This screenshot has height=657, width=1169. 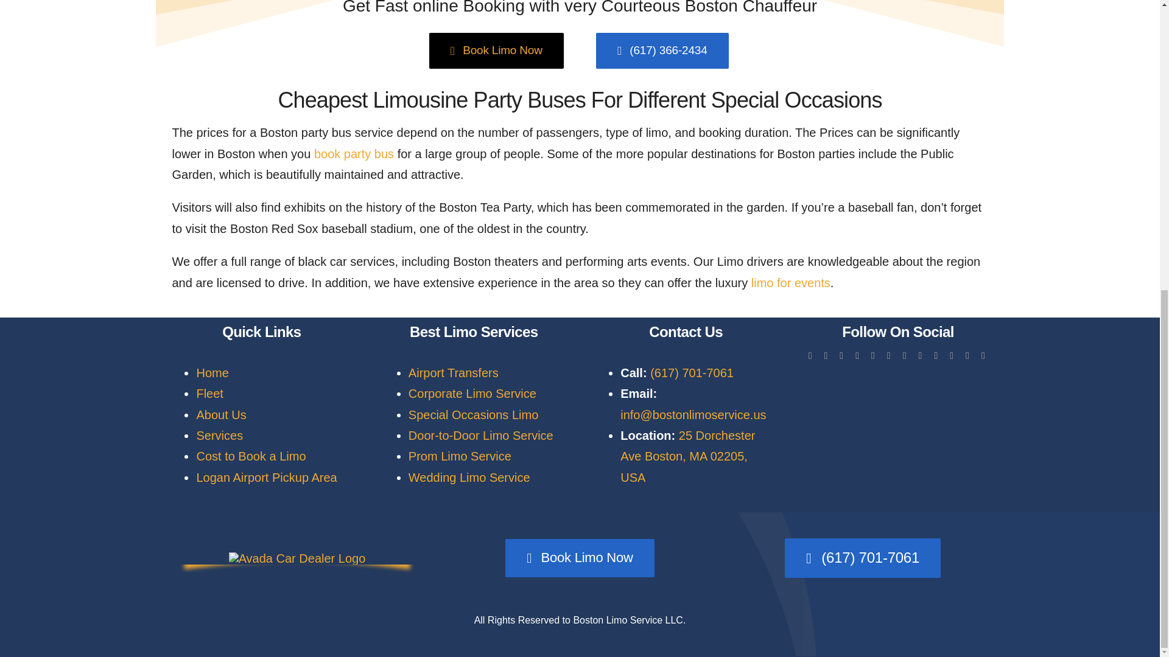 What do you see at coordinates (472, 393) in the screenshot?
I see `Corporate Limo Service` at bounding box center [472, 393].